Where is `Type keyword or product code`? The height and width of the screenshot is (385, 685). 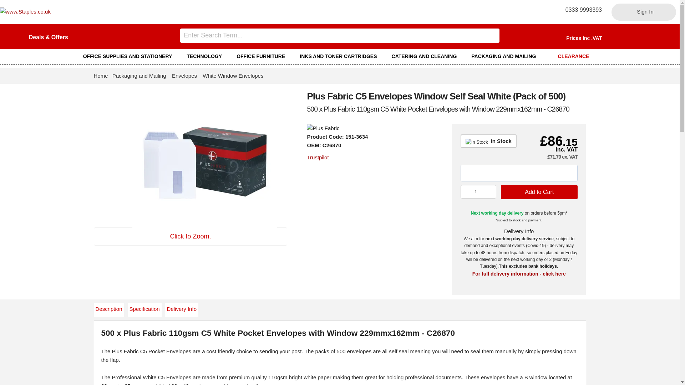 Type keyword or product code is located at coordinates (340, 35).